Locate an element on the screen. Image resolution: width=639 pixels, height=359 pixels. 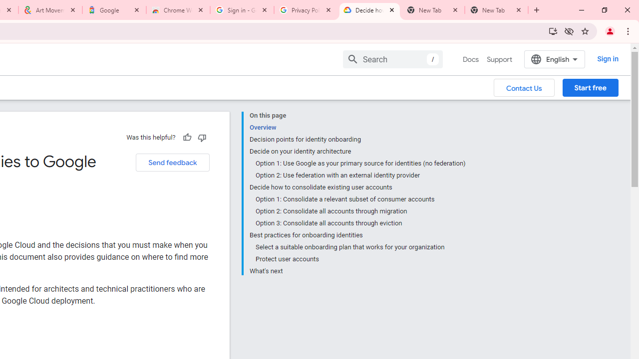
New Tab is located at coordinates (496, 10).